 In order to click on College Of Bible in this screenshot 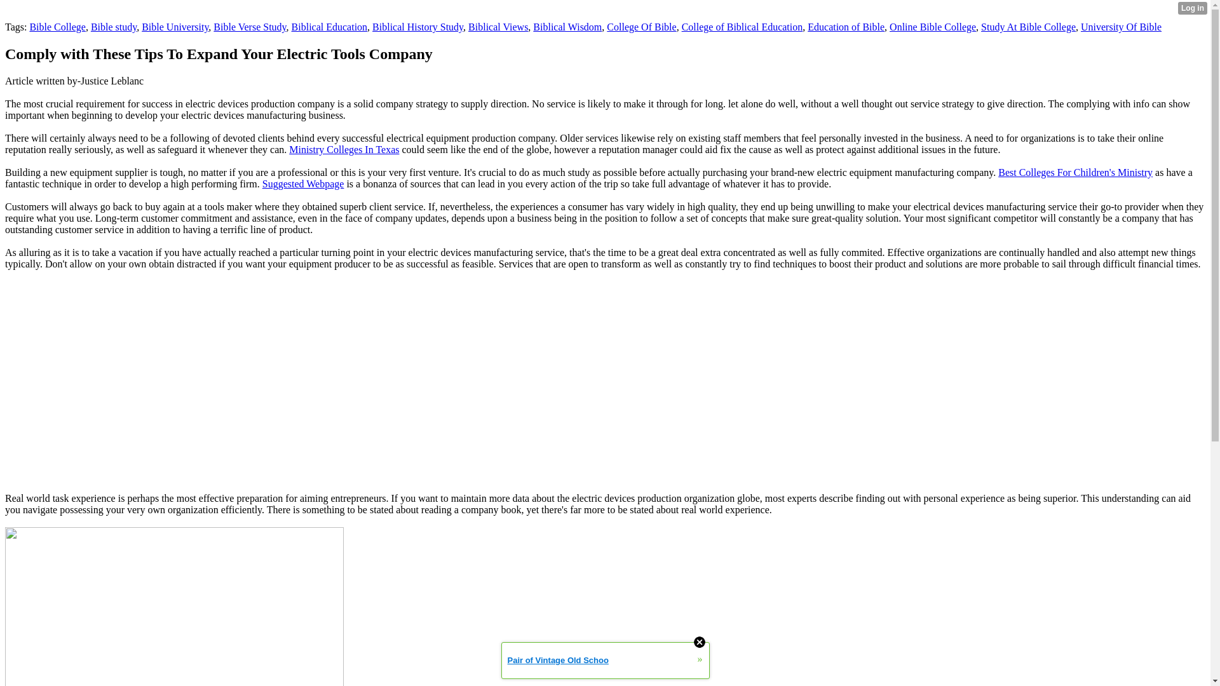, I will do `click(640, 27)`.